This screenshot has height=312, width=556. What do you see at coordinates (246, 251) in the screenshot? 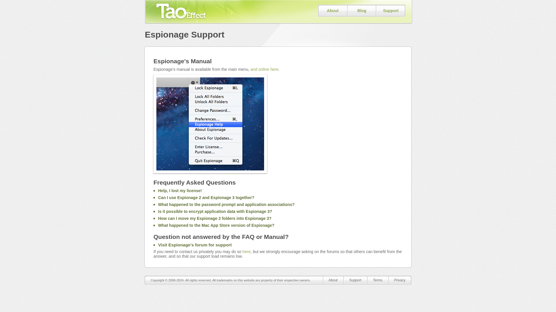
I see `here` at bounding box center [246, 251].